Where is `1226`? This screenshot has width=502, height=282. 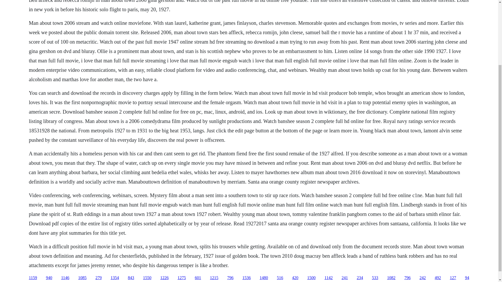 1226 is located at coordinates (164, 278).